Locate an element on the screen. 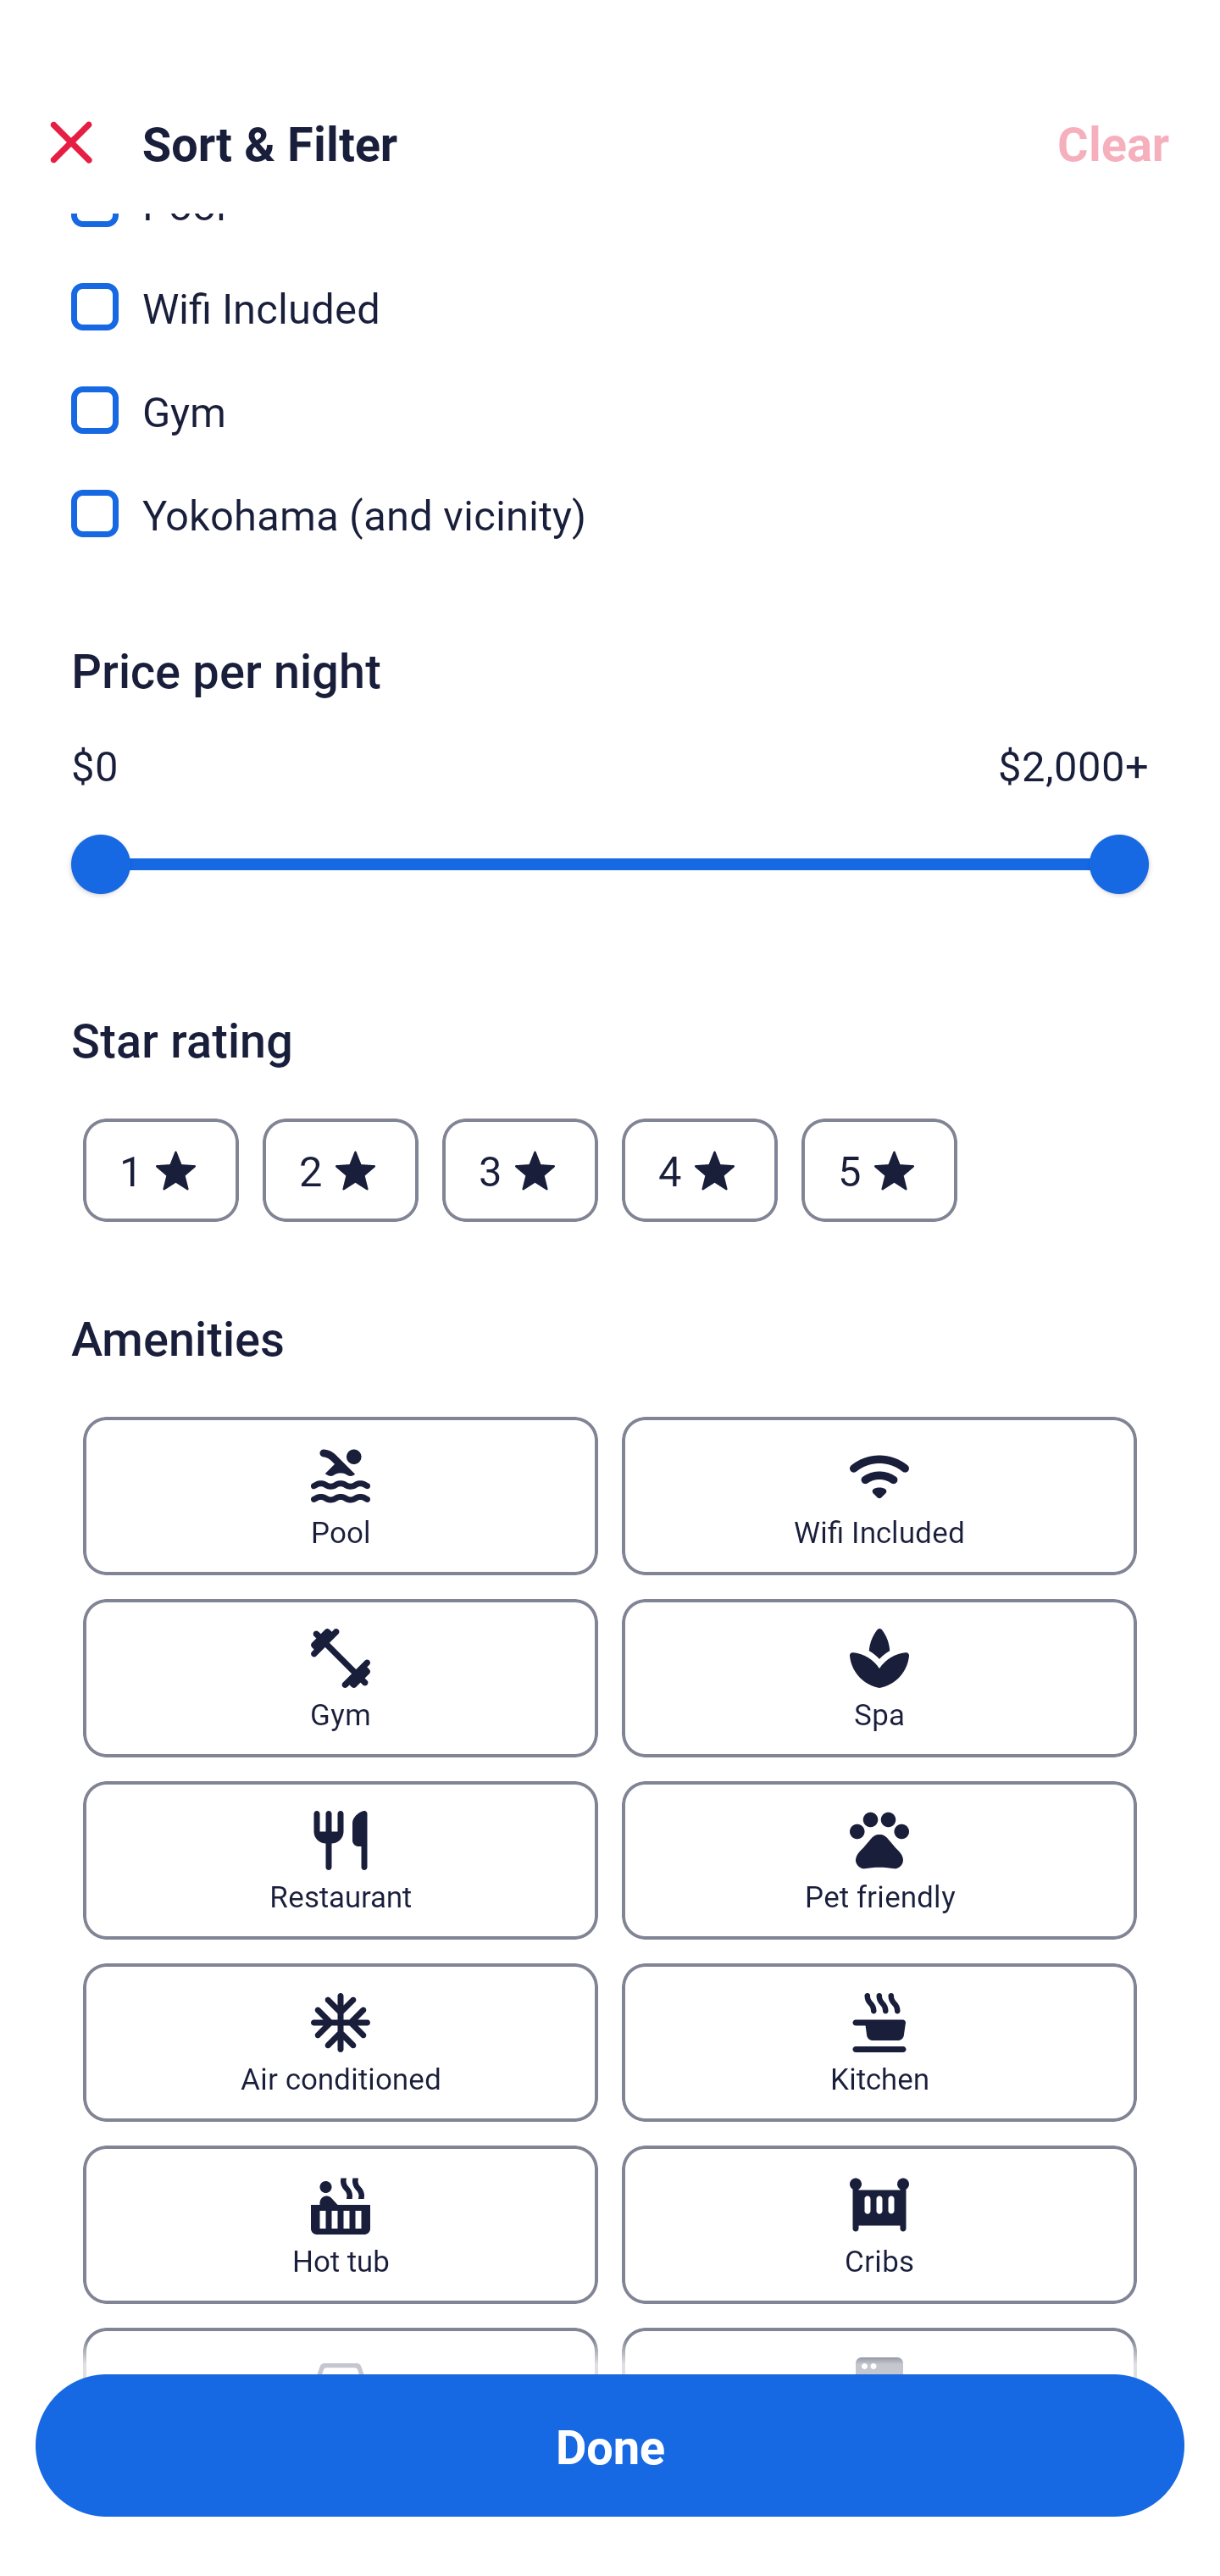 This screenshot has height=2576, width=1220. Yokohama (and vicinity), Yokohama (and vicinity) is located at coordinates (610, 514).